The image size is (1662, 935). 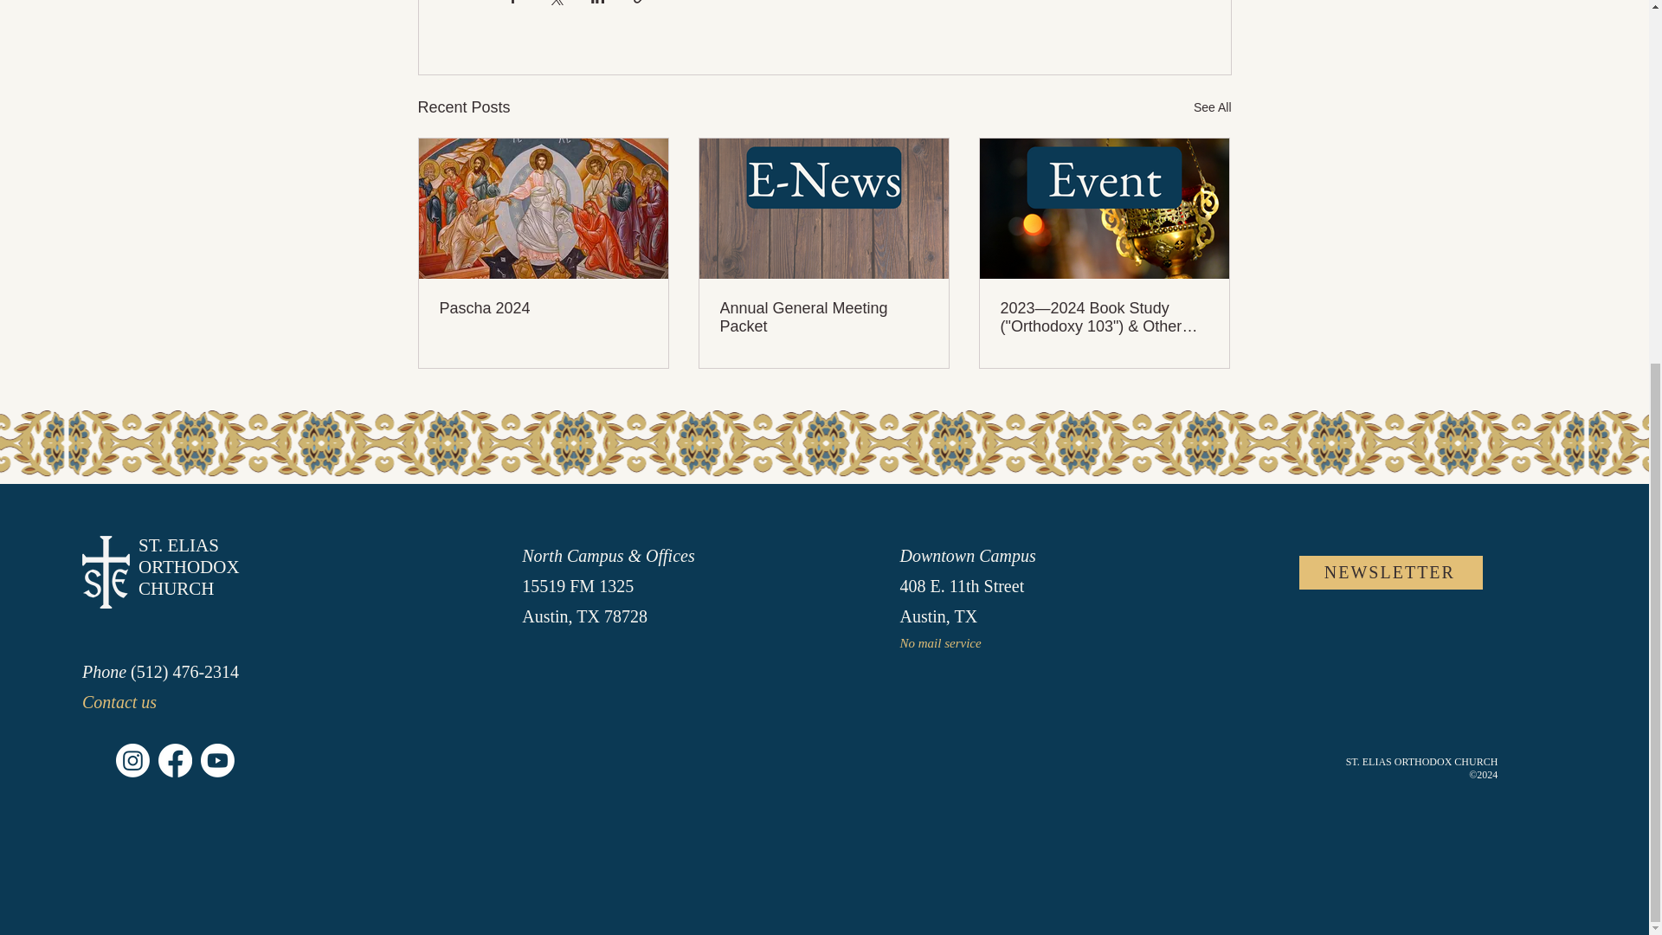 What do you see at coordinates (544, 308) in the screenshot?
I see `Pascha 2024` at bounding box center [544, 308].